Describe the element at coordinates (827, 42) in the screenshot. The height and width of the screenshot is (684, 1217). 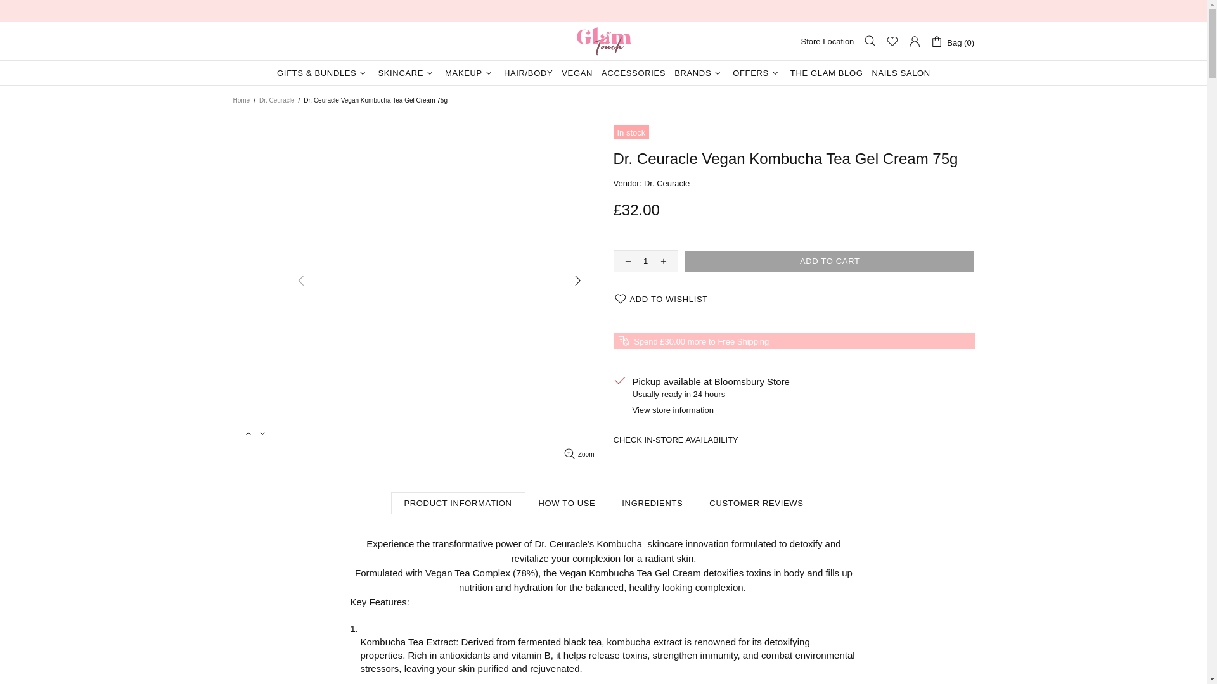
I see `Store Location` at that location.